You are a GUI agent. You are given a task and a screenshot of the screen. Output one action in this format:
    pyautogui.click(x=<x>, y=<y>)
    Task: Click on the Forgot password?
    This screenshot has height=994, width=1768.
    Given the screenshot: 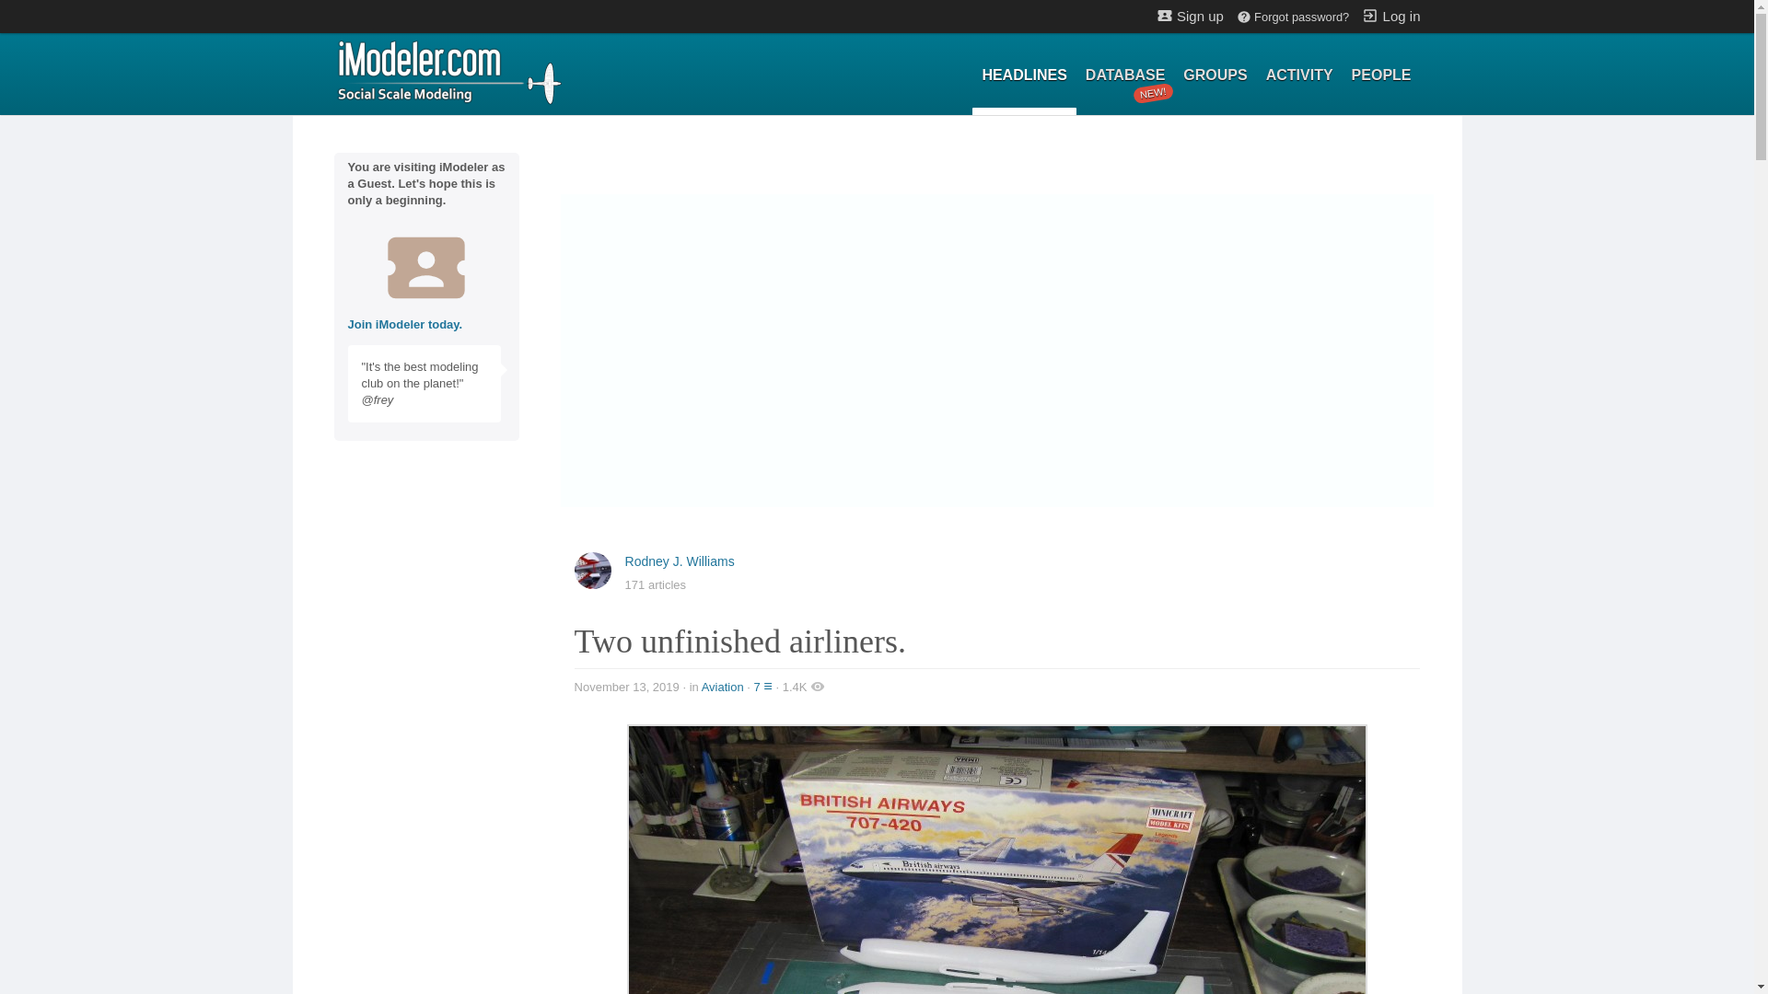 What is the action you would take?
    pyautogui.click(x=1292, y=17)
    